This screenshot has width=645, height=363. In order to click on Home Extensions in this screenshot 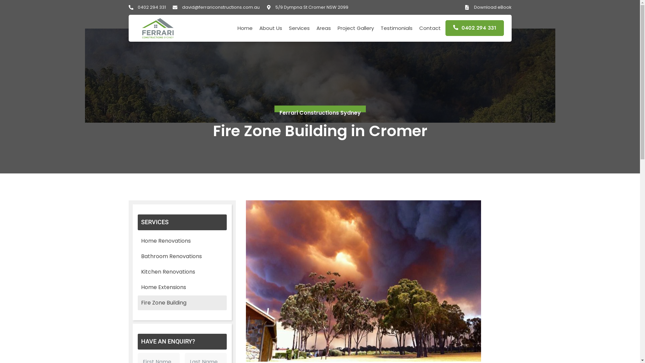, I will do `click(182, 287)`.